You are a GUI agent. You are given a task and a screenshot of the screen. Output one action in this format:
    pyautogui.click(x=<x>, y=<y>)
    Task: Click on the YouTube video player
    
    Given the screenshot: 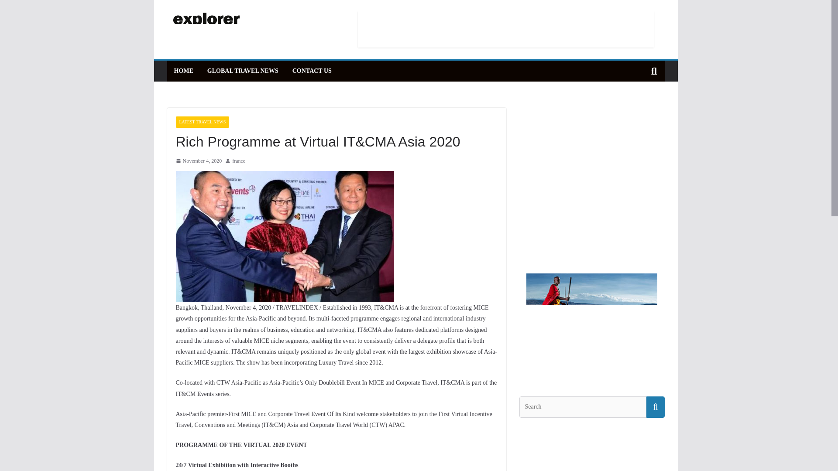 What is the action you would take?
    pyautogui.click(x=585, y=223)
    